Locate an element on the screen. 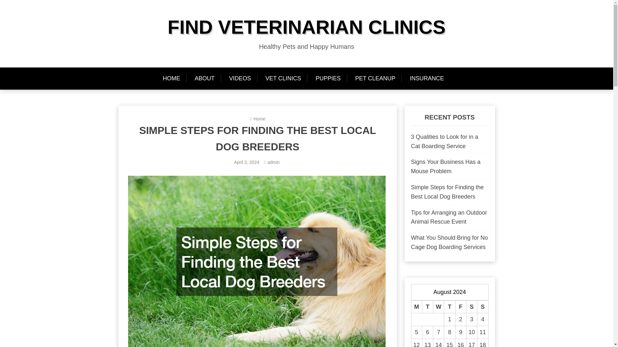 Image resolution: width=618 pixels, height=347 pixels. admin is located at coordinates (274, 162).